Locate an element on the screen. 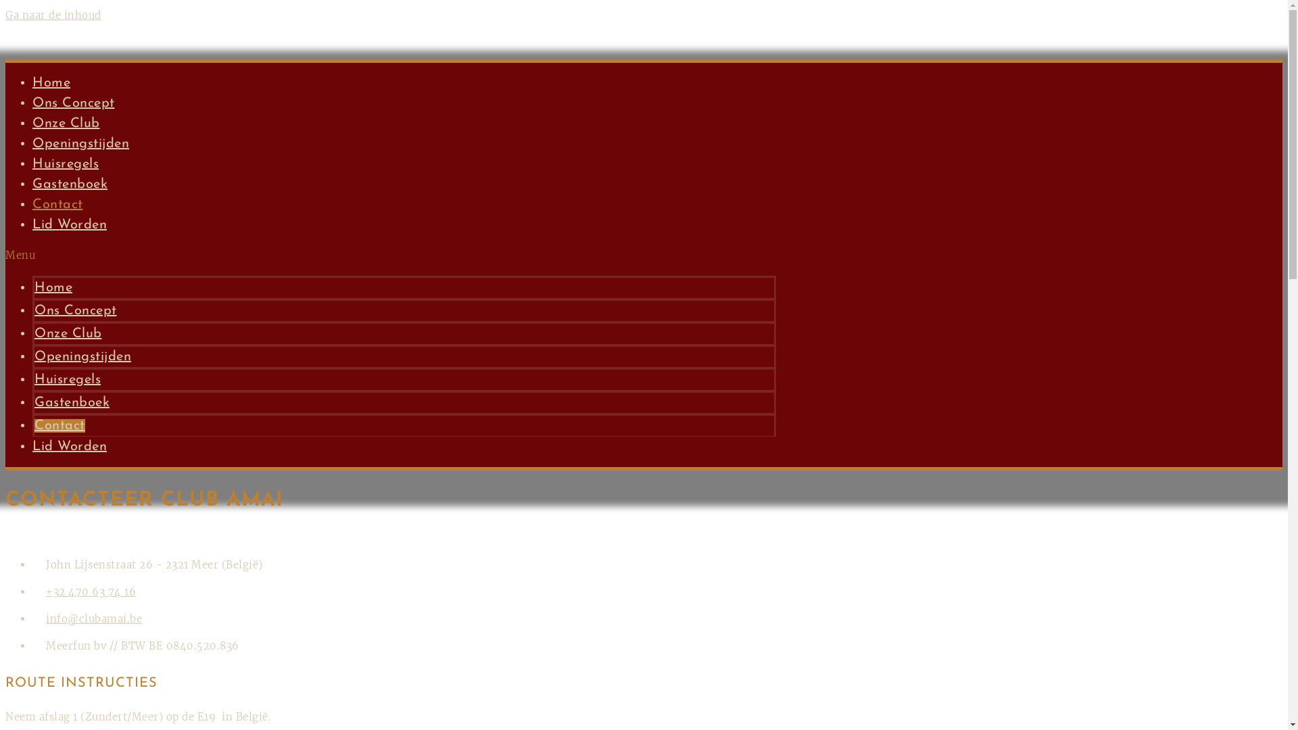 The width and height of the screenshot is (1298, 730). info@clubamai.be is located at coordinates (87, 619).